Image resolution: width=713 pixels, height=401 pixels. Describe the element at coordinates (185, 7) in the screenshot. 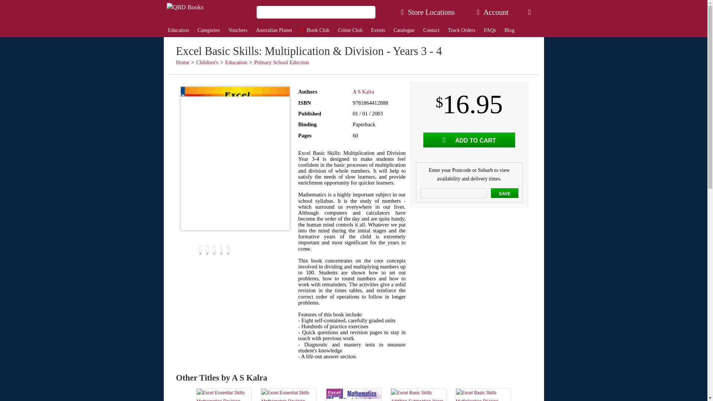

I see `QBD Books` at that location.